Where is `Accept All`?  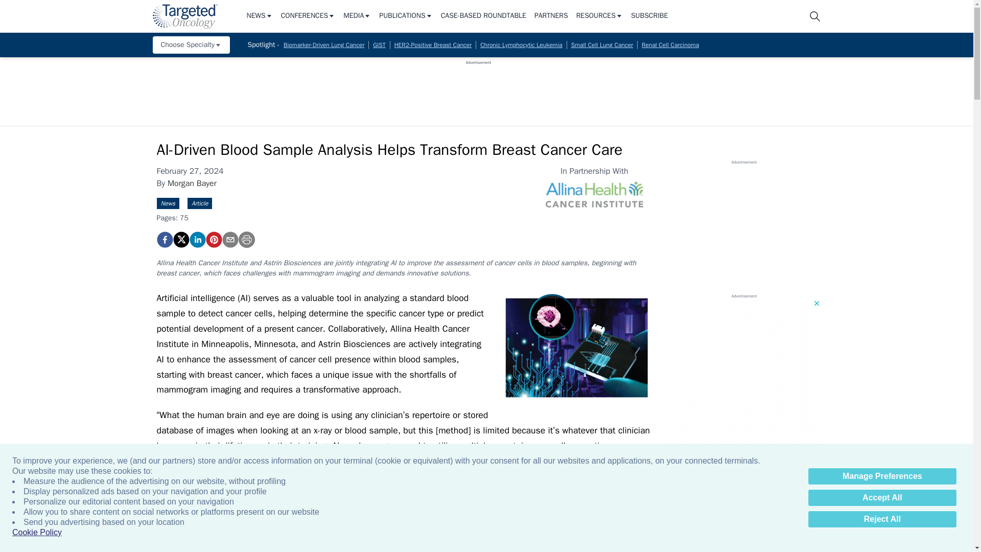 Accept All is located at coordinates (882, 498).